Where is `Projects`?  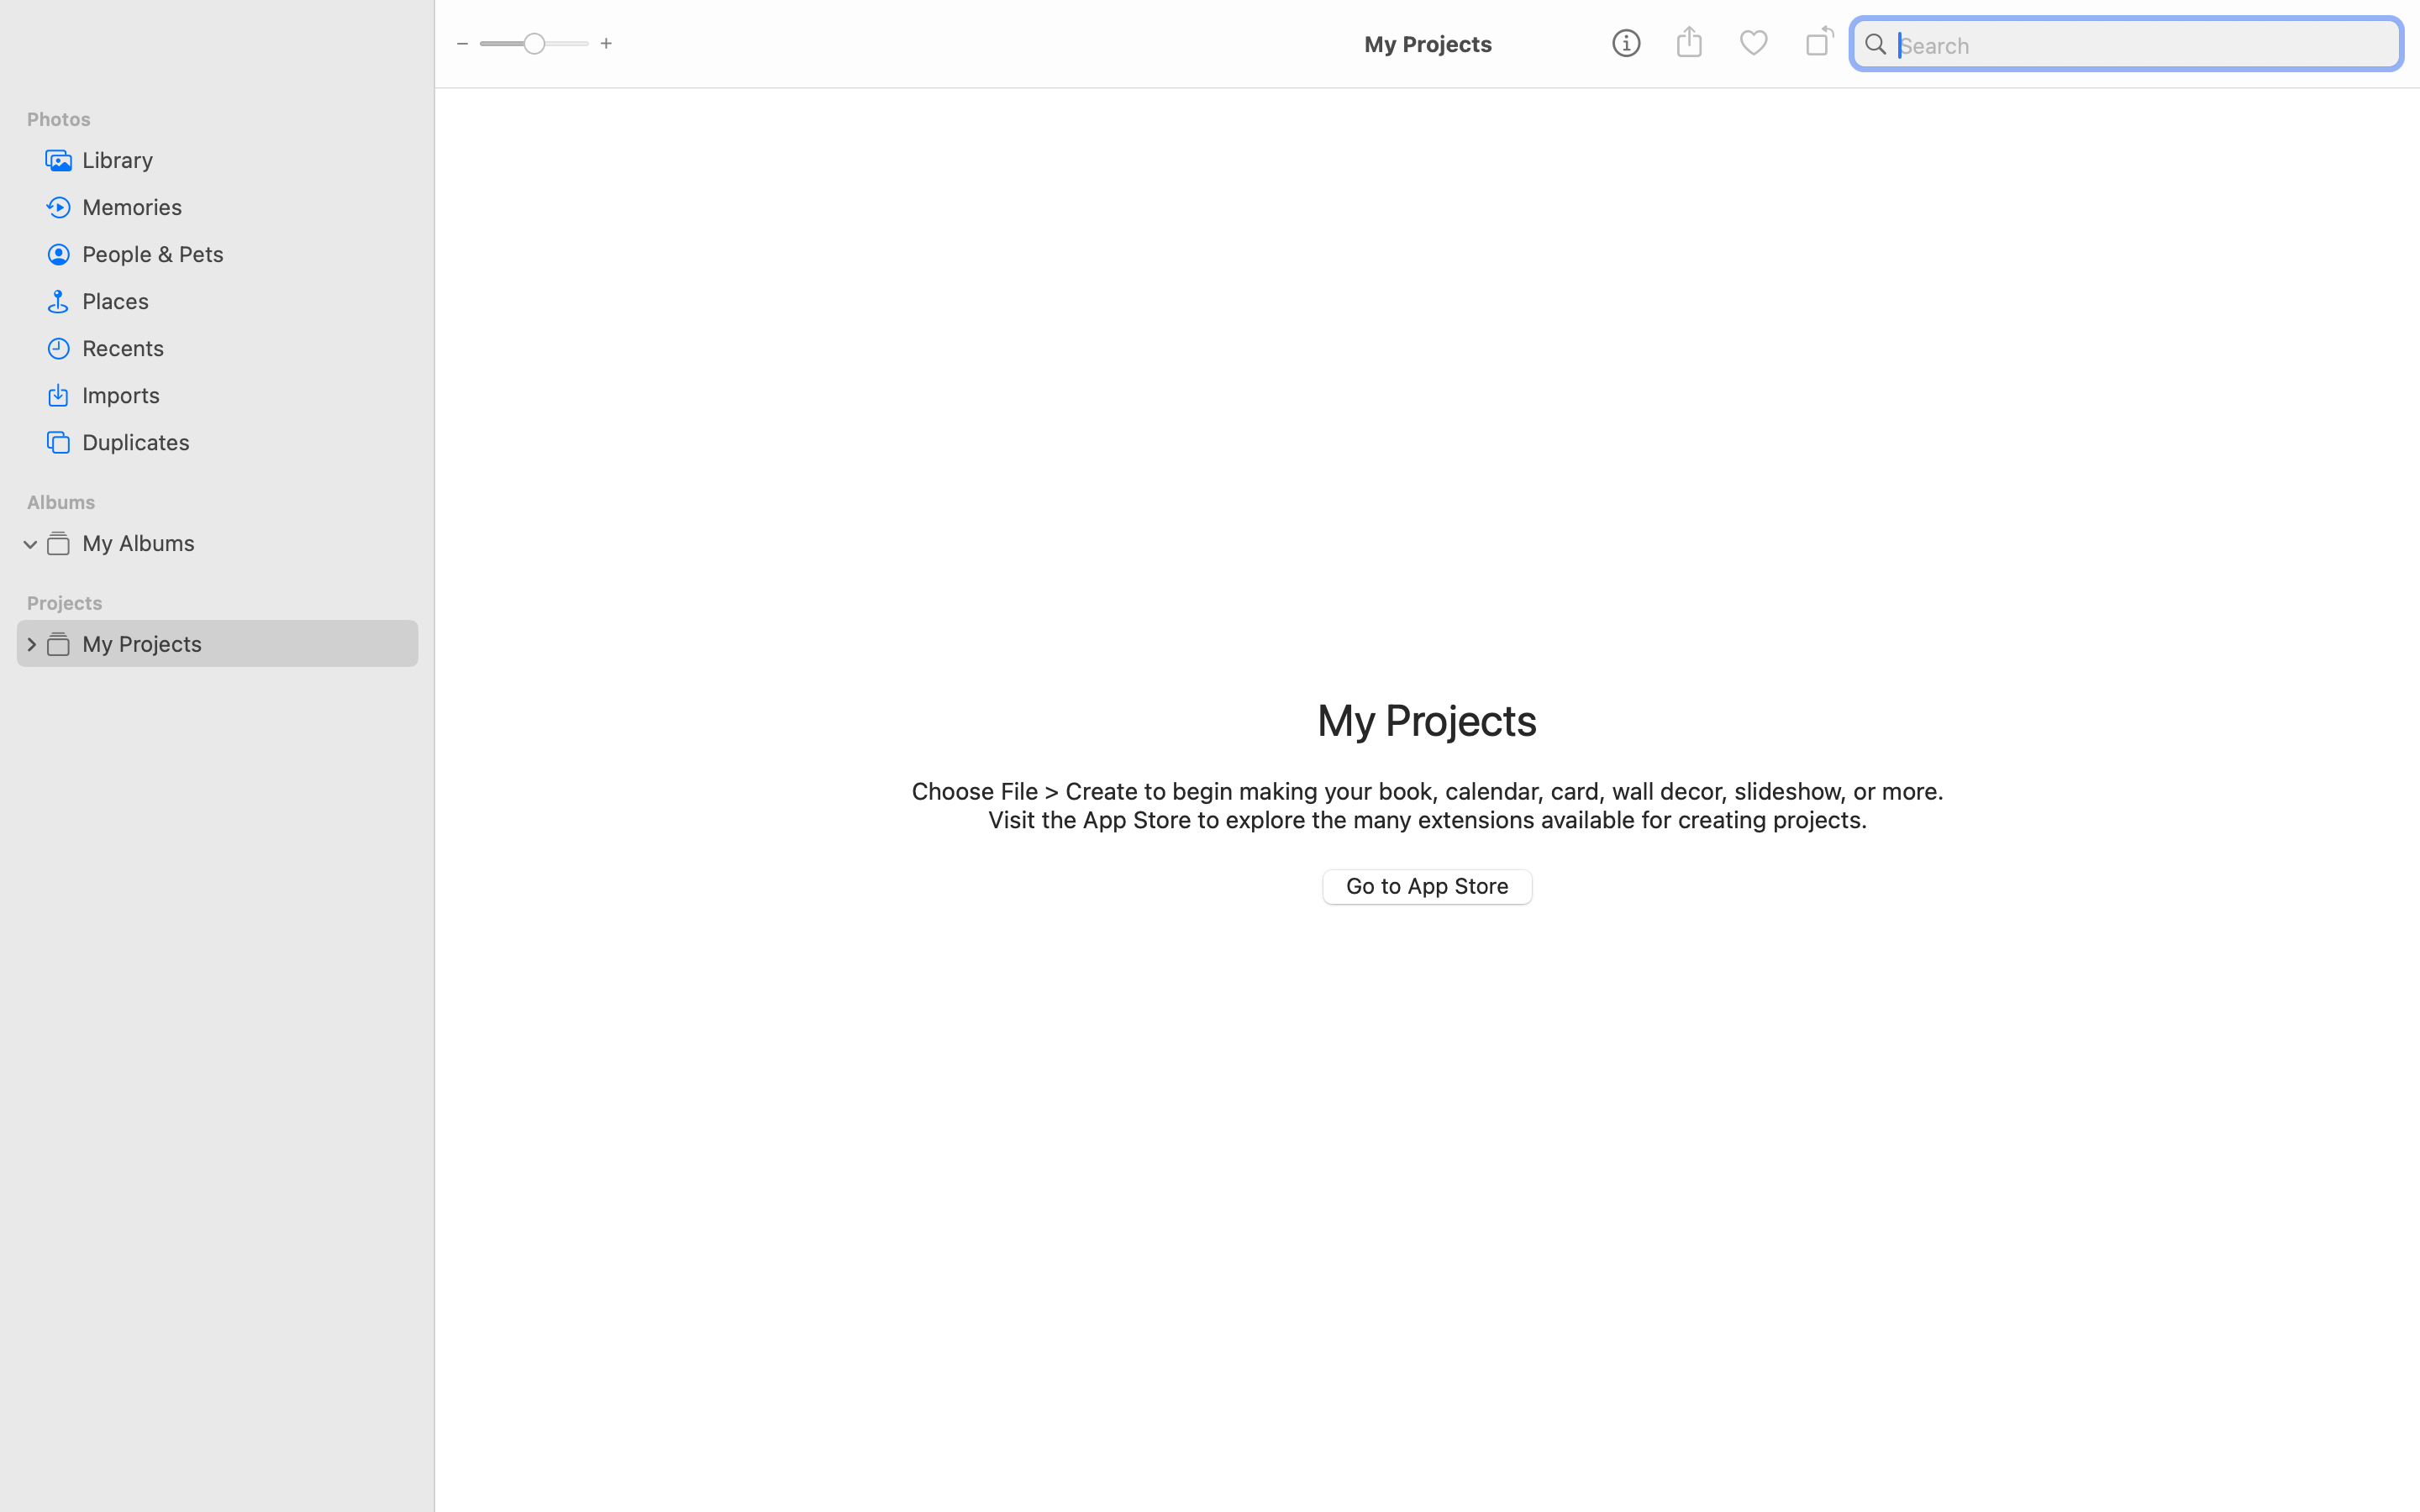
Projects is located at coordinates (228, 603).